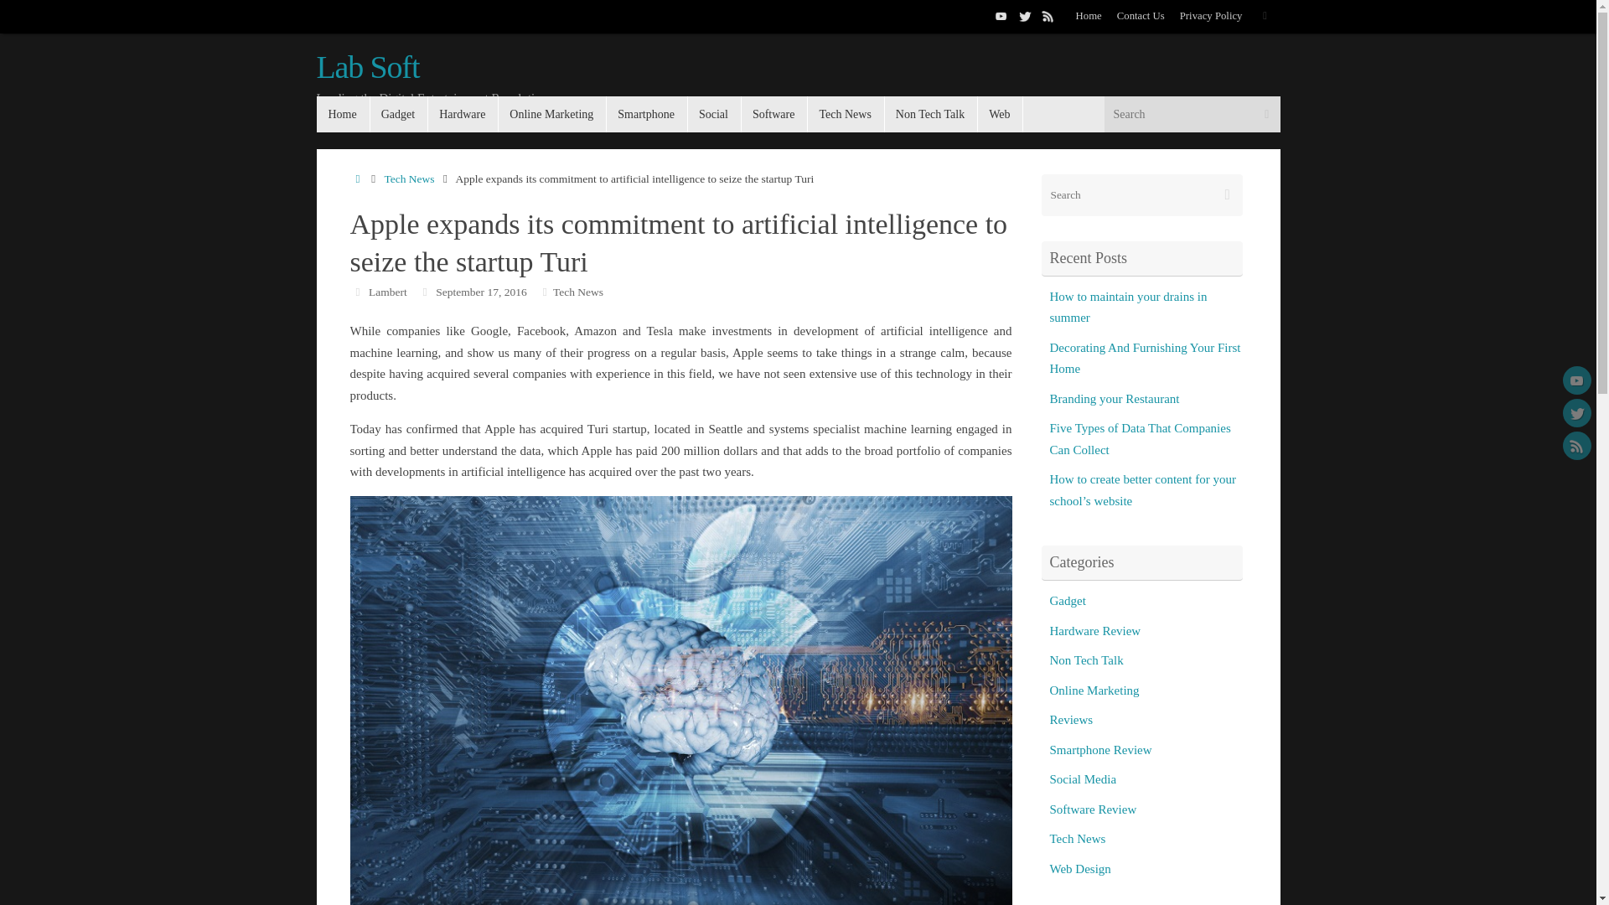 The width and height of the screenshot is (1609, 905). What do you see at coordinates (646, 114) in the screenshot?
I see `Smartphone` at bounding box center [646, 114].